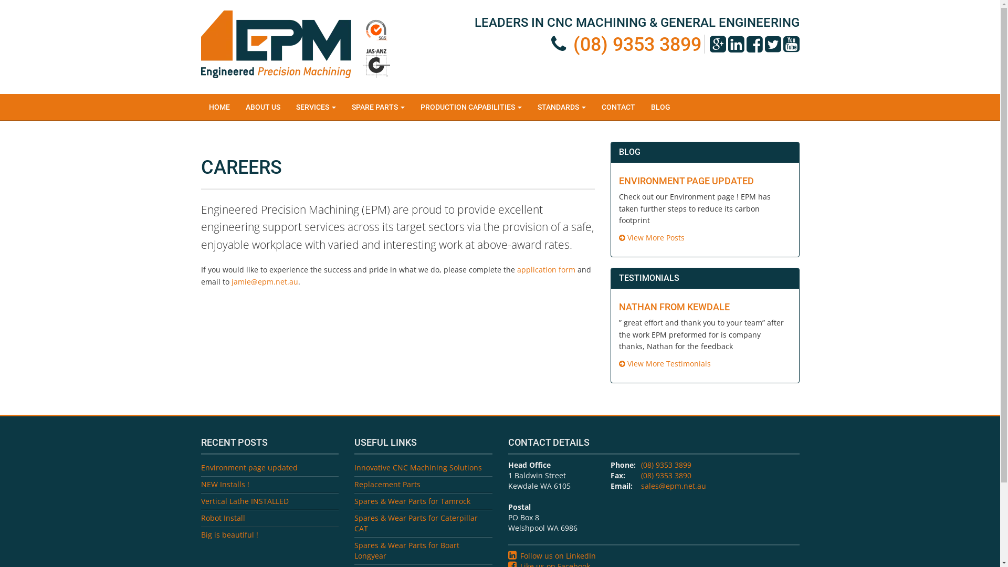  What do you see at coordinates (666, 476) in the screenshot?
I see `(08) 9353 3890` at bounding box center [666, 476].